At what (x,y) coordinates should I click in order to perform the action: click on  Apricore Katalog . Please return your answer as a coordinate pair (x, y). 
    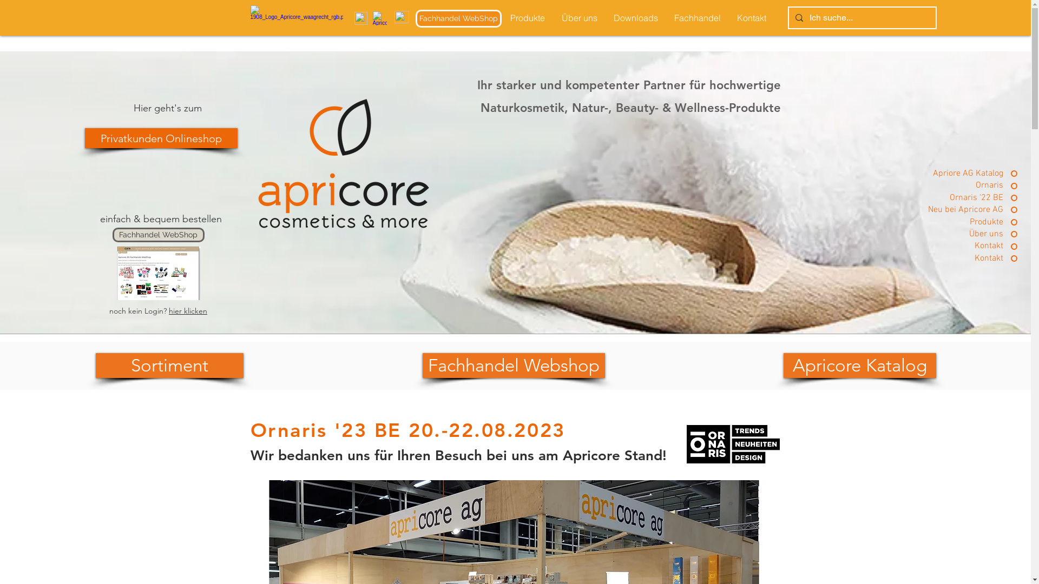
    Looking at the image, I should click on (860, 366).